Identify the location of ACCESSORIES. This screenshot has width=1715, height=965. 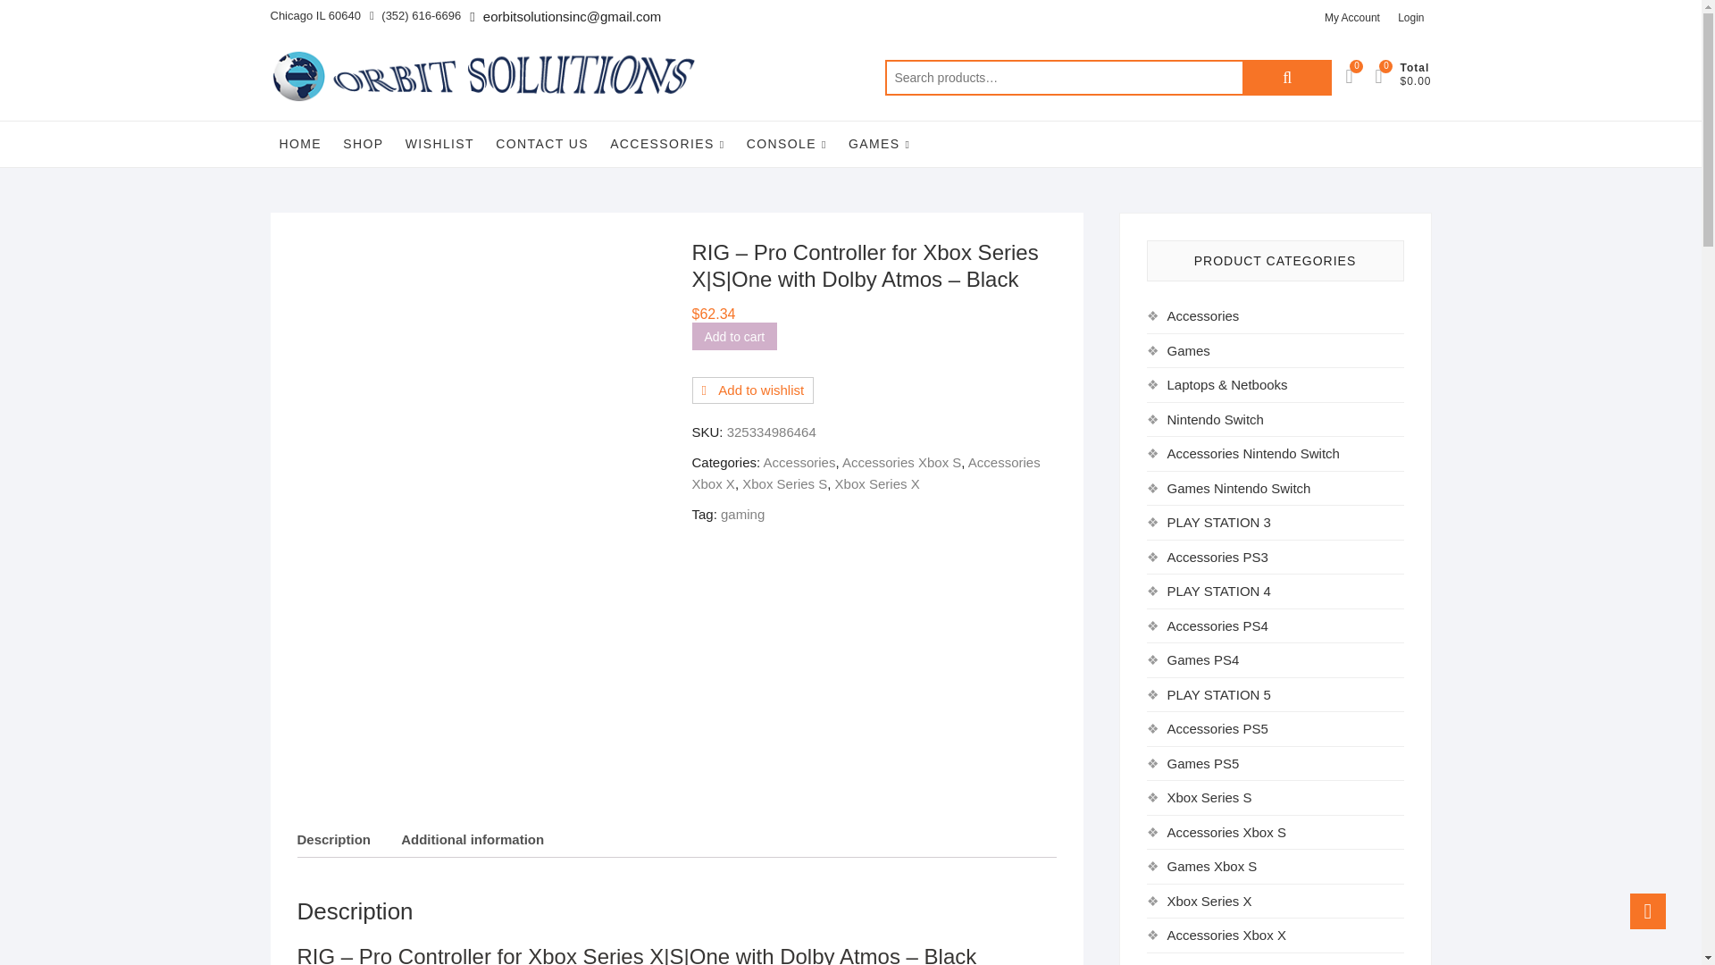
(667, 144).